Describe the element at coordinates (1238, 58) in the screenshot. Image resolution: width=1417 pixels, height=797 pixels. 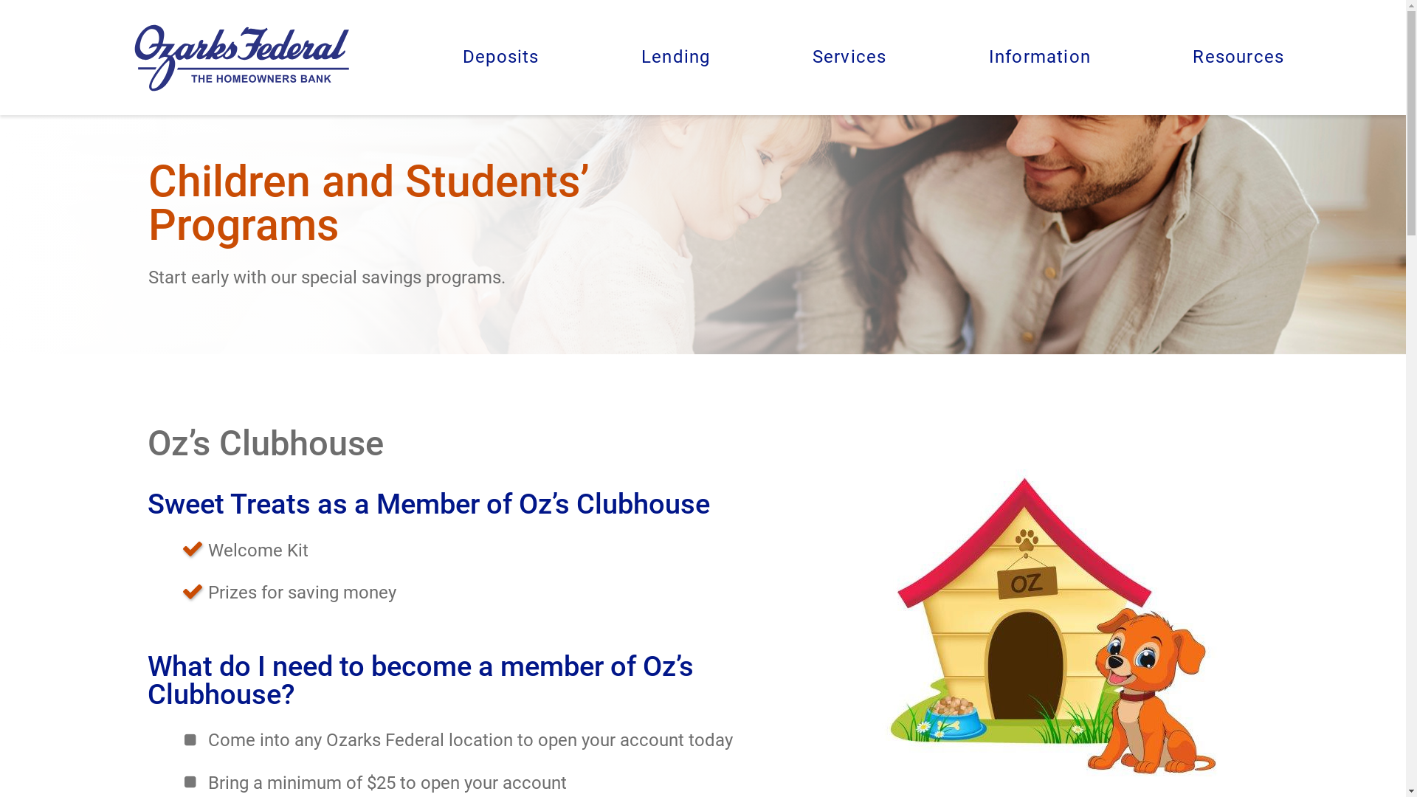
I see `Resources` at that location.